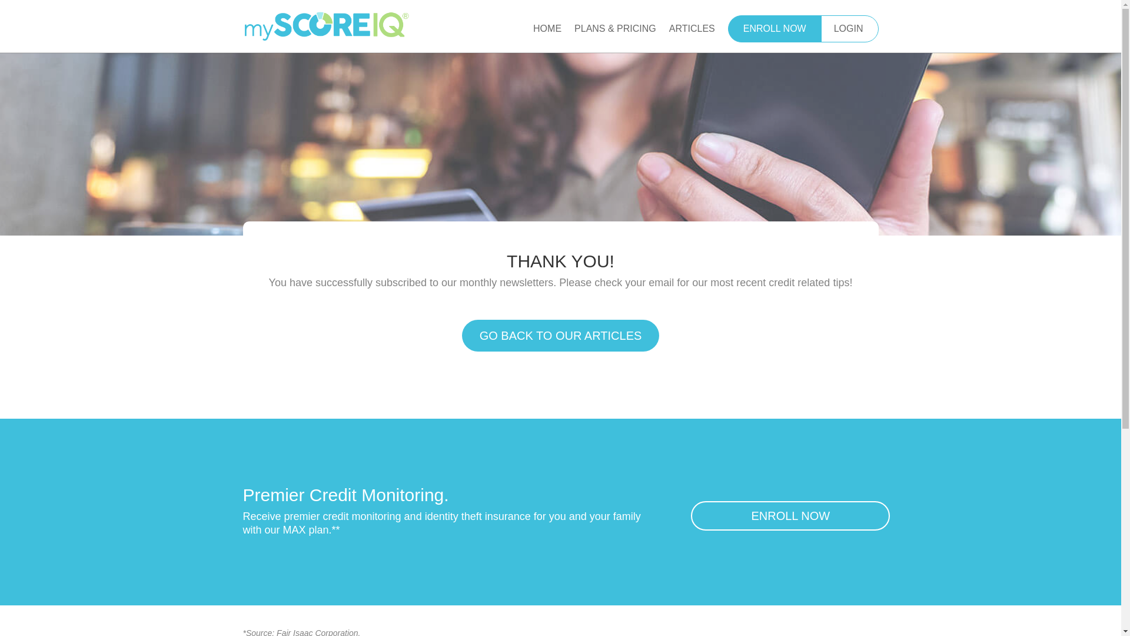 Image resolution: width=1130 pixels, height=636 pixels. I want to click on ENROLL NOW, so click(790, 516).